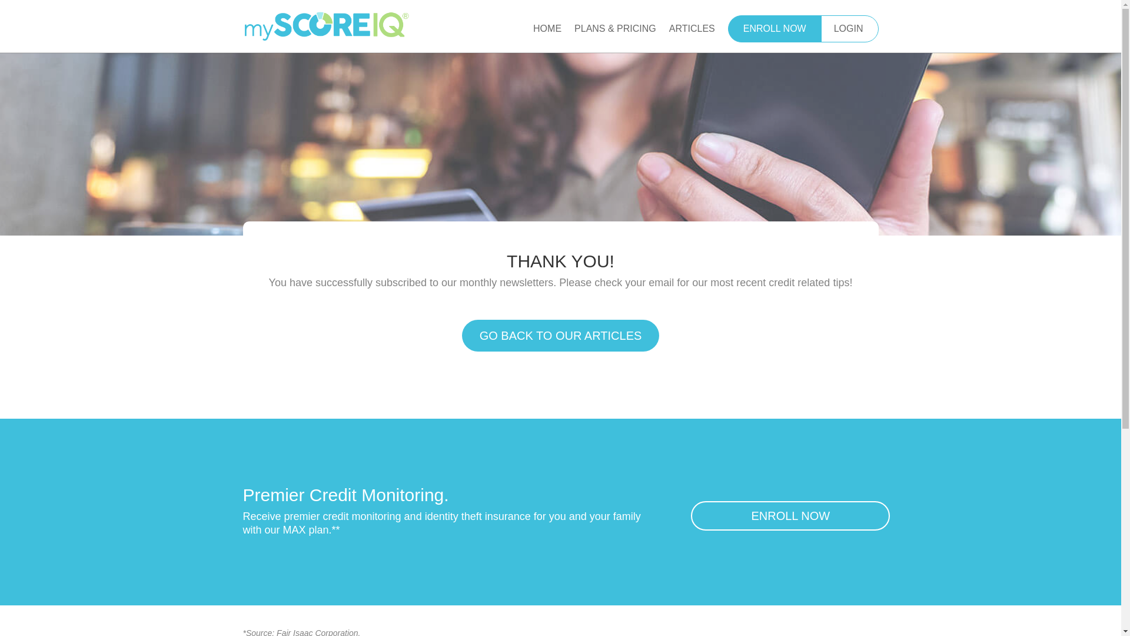 Image resolution: width=1130 pixels, height=636 pixels. I want to click on ENROLL NOW, so click(790, 516).